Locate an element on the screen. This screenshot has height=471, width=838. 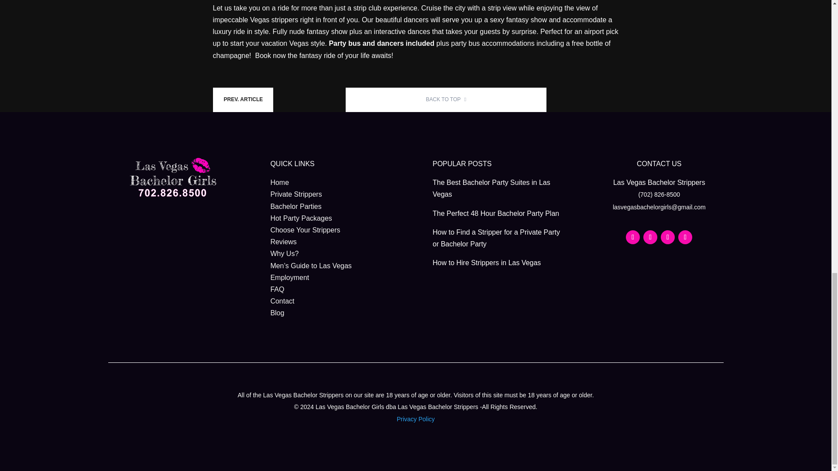
Follow on Pinterest is located at coordinates (685, 237).